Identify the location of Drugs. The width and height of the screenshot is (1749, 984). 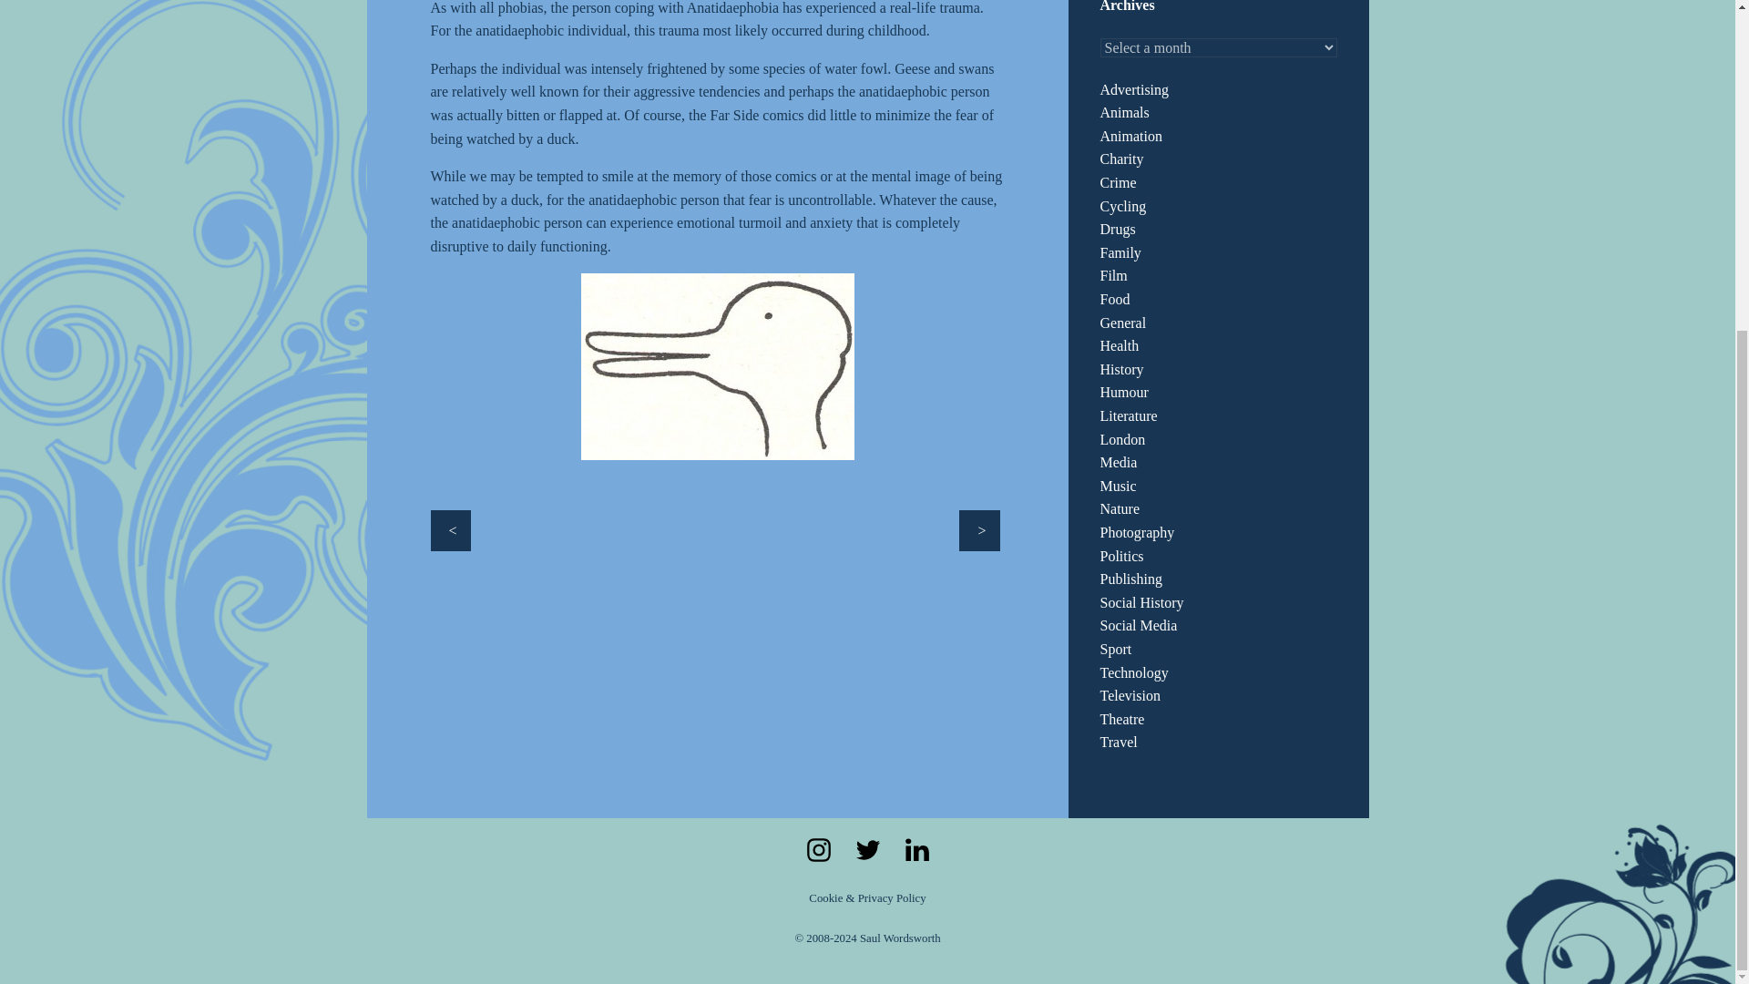
(1117, 230).